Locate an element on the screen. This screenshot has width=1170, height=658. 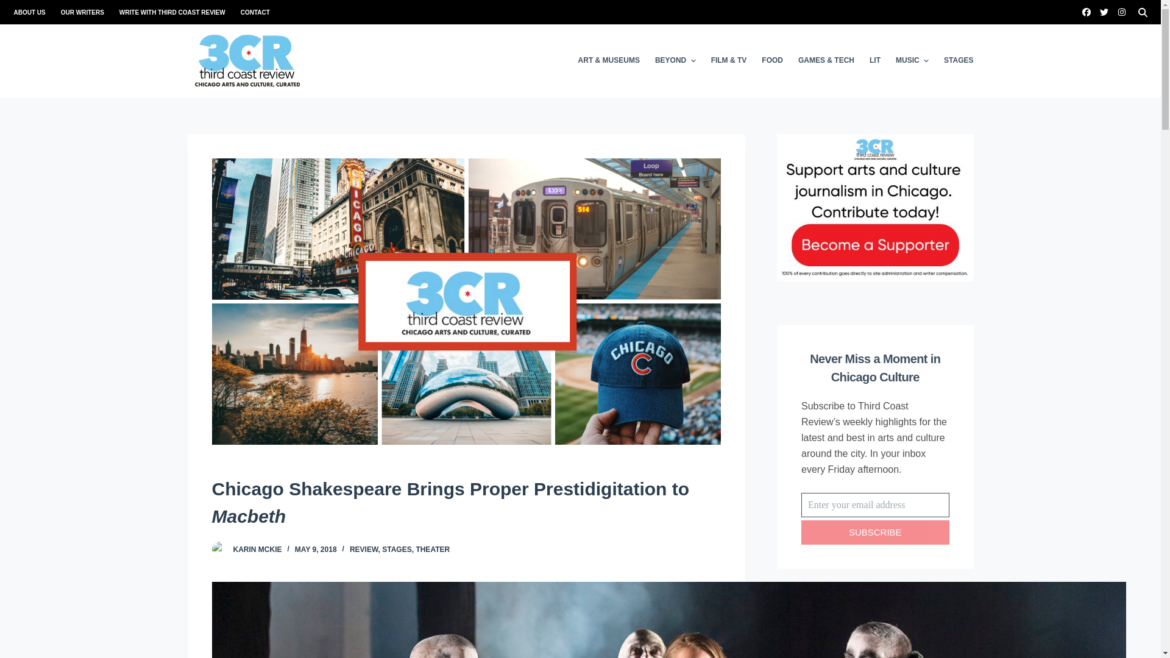
WRITE WITH THIRD COAST REVIEW is located at coordinates (172, 12).